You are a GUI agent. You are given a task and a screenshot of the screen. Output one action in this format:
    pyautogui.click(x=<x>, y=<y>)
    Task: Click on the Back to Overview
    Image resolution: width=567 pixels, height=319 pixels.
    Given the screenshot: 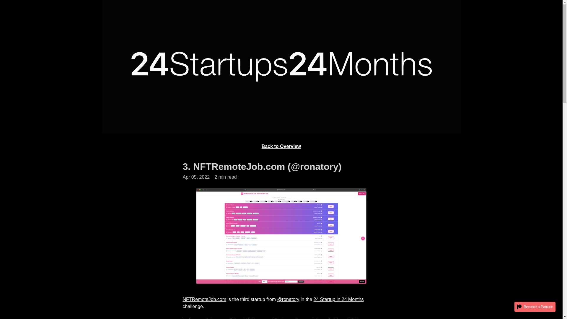 What is the action you would take?
    pyautogui.click(x=281, y=147)
    